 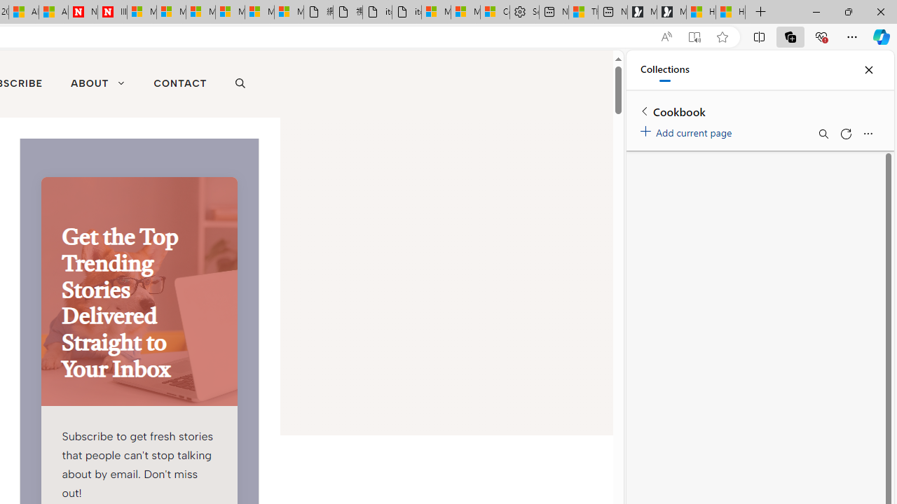 What do you see at coordinates (240, 84) in the screenshot?
I see `Open search` at bounding box center [240, 84].